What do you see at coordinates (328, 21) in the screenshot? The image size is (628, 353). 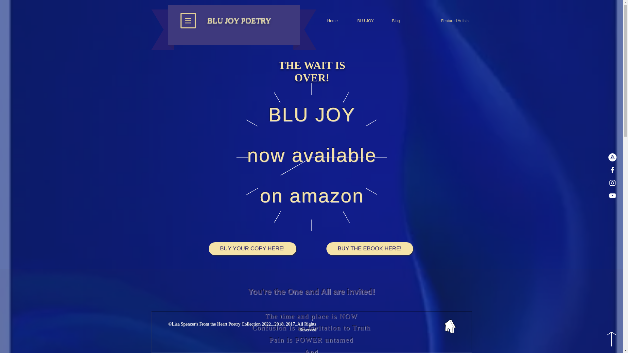 I see `Home` at bounding box center [328, 21].